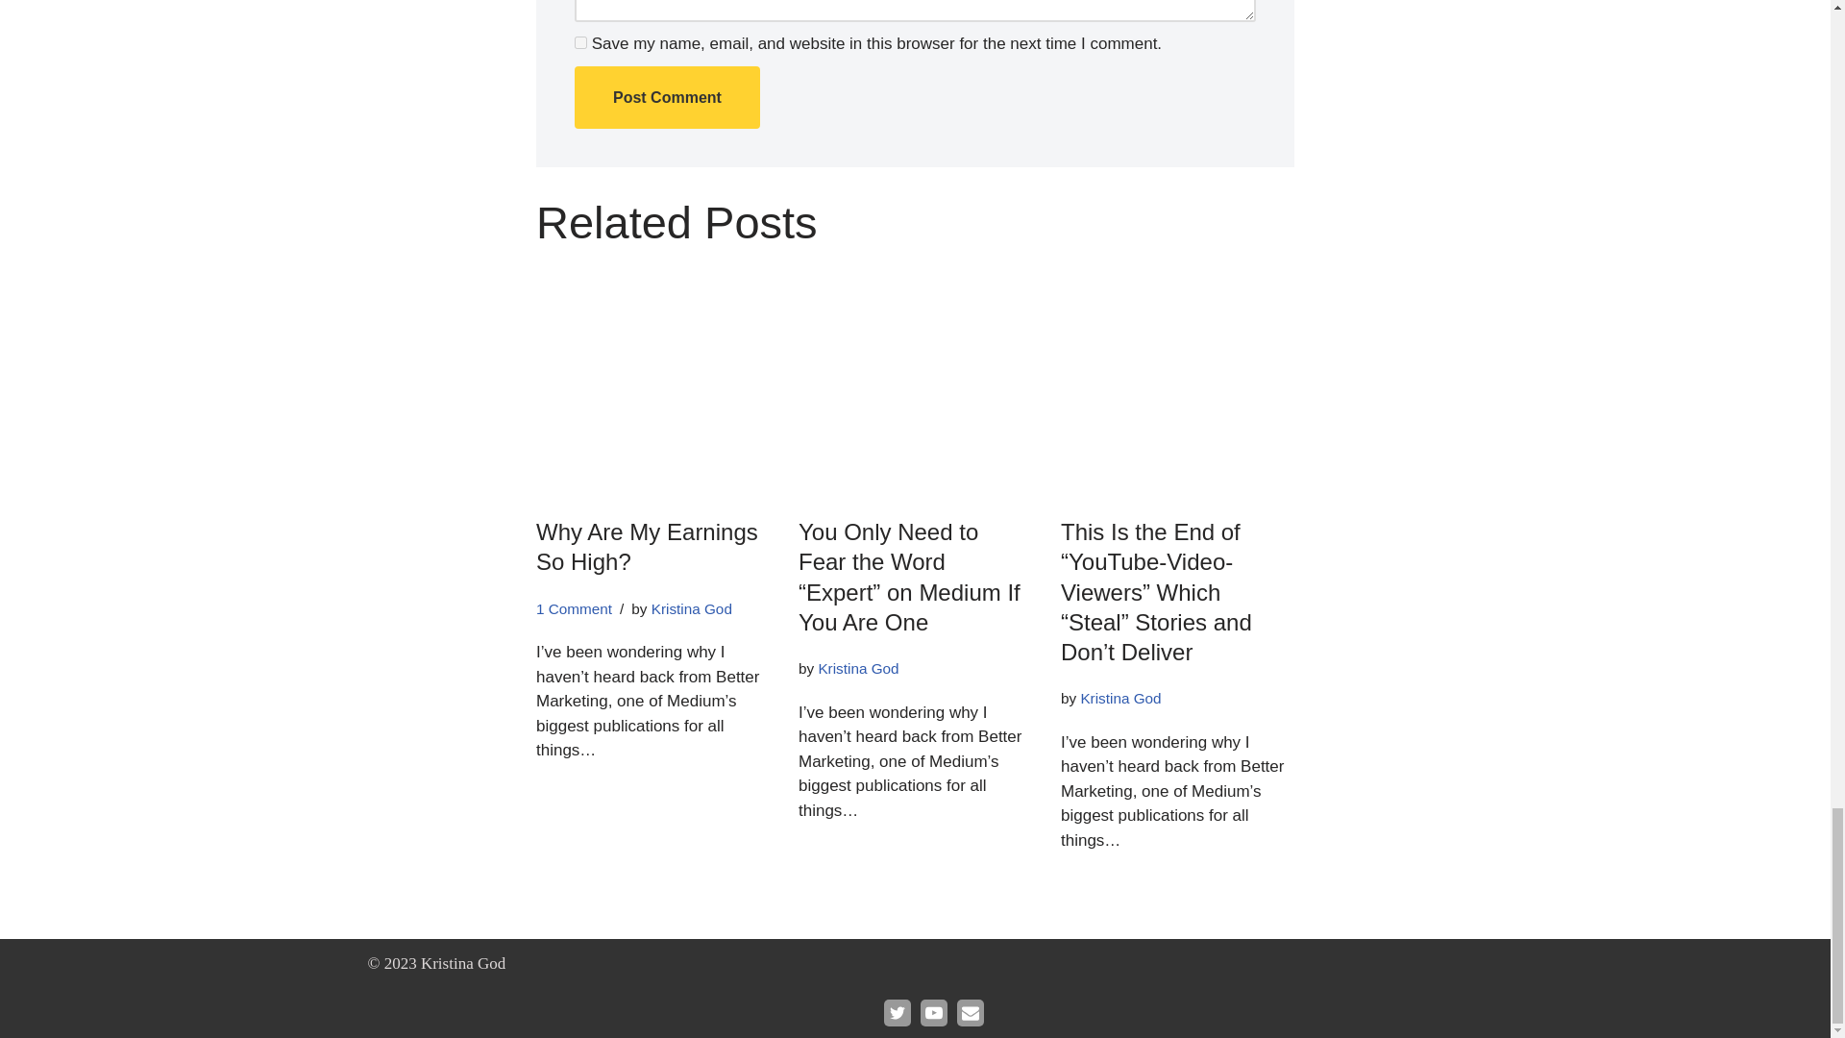 This screenshot has height=1038, width=1845. I want to click on Kristina God, so click(857, 668).